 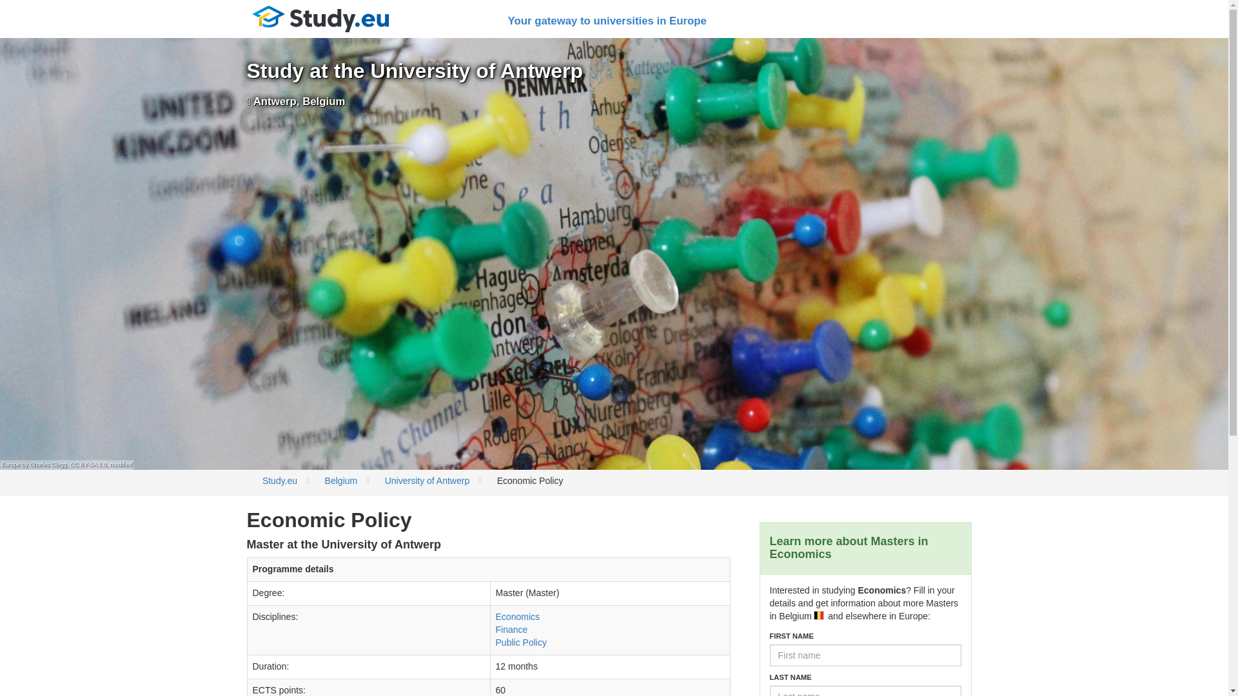 I want to click on Public Policy, so click(x=521, y=643).